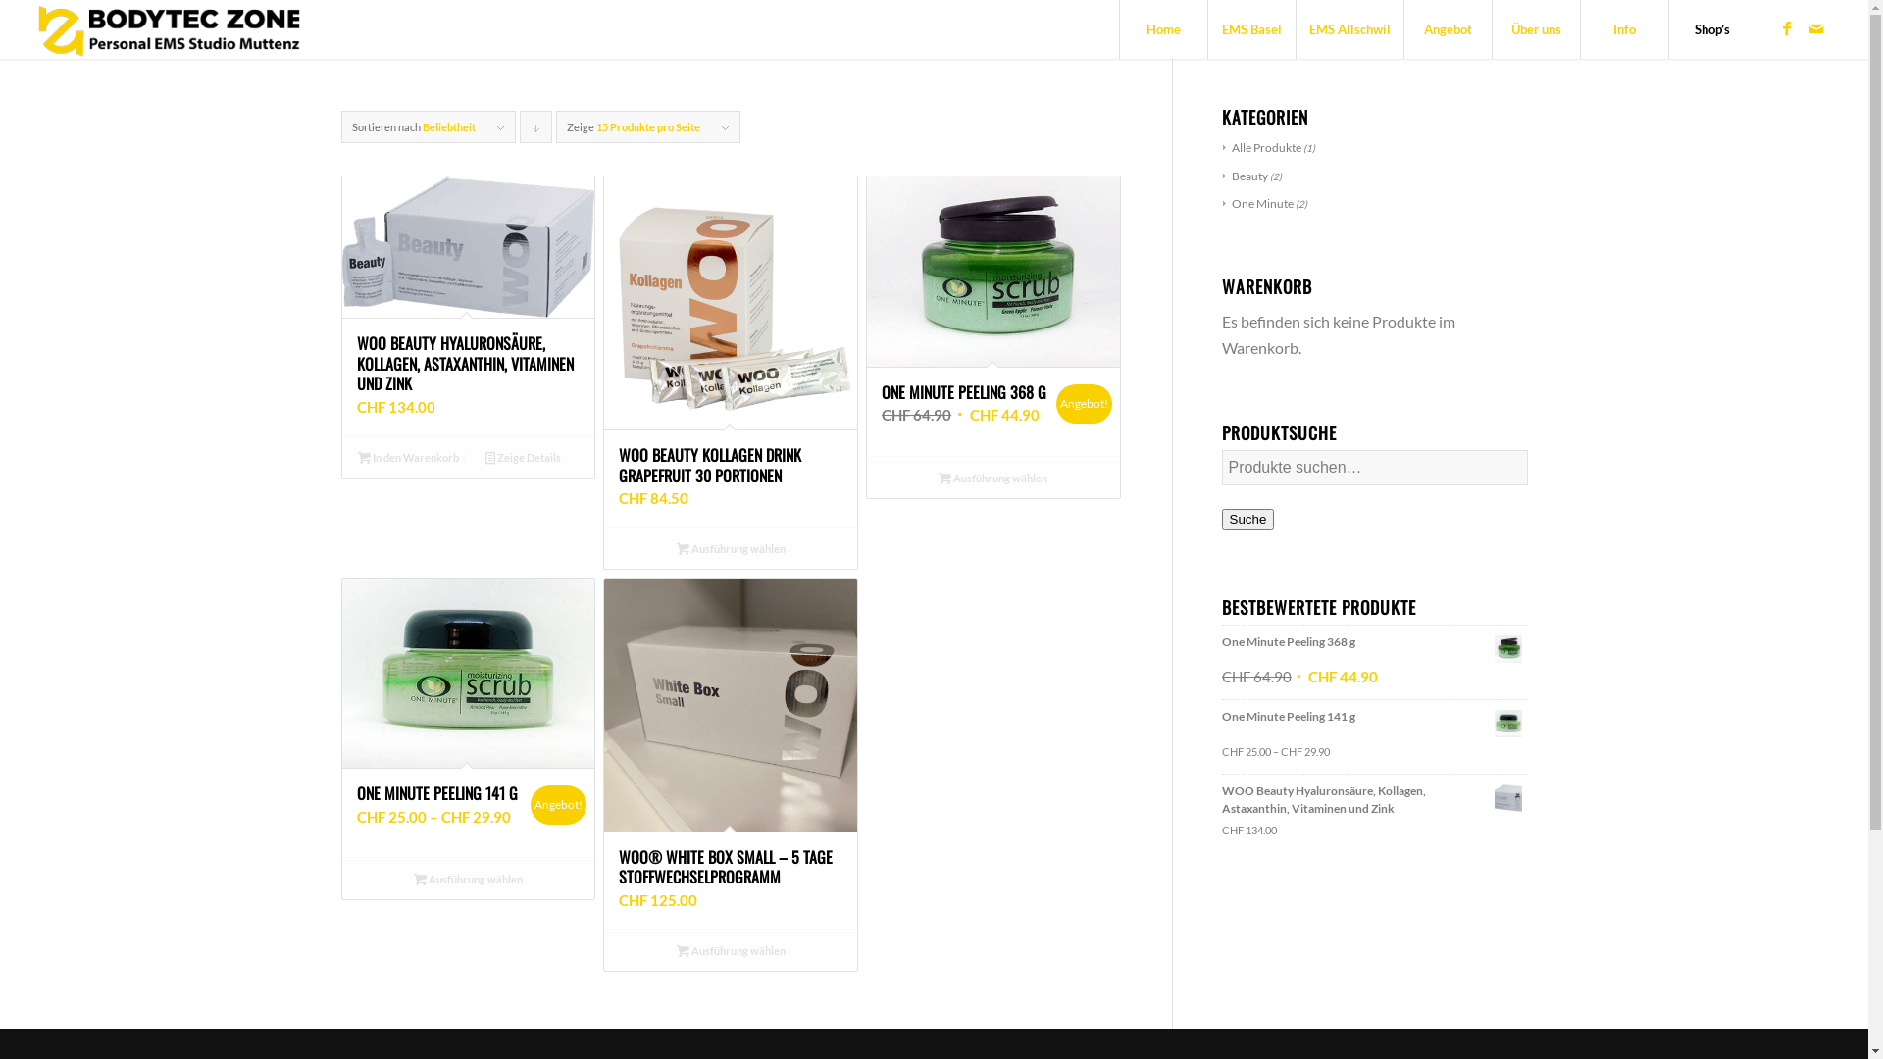 This screenshot has width=1883, height=1059. I want to click on EMS Allschwil, so click(1349, 29).